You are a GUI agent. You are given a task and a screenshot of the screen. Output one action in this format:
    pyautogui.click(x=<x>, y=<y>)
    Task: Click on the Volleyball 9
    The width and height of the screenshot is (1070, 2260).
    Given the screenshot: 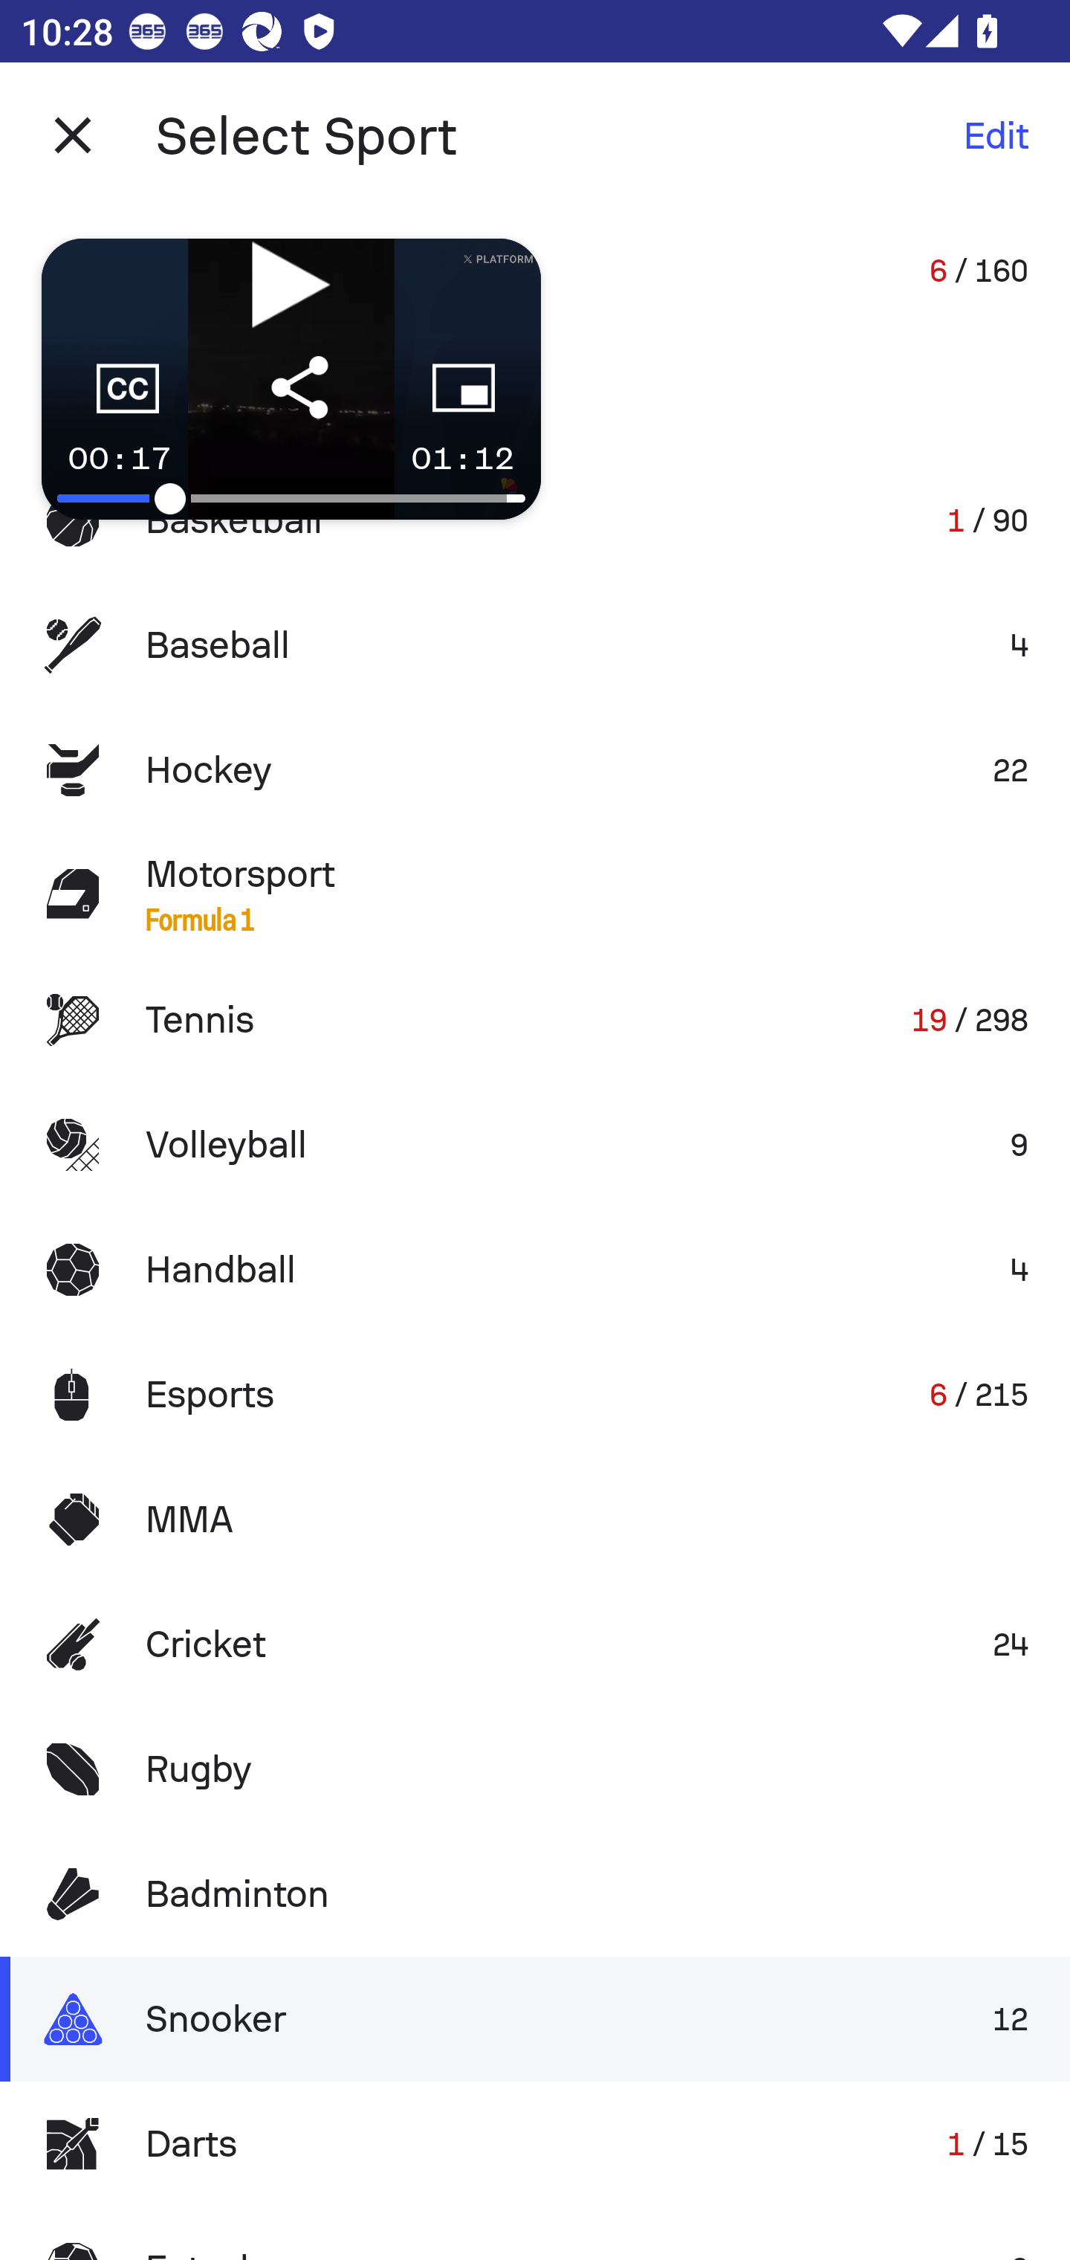 What is the action you would take?
    pyautogui.click(x=535, y=1145)
    